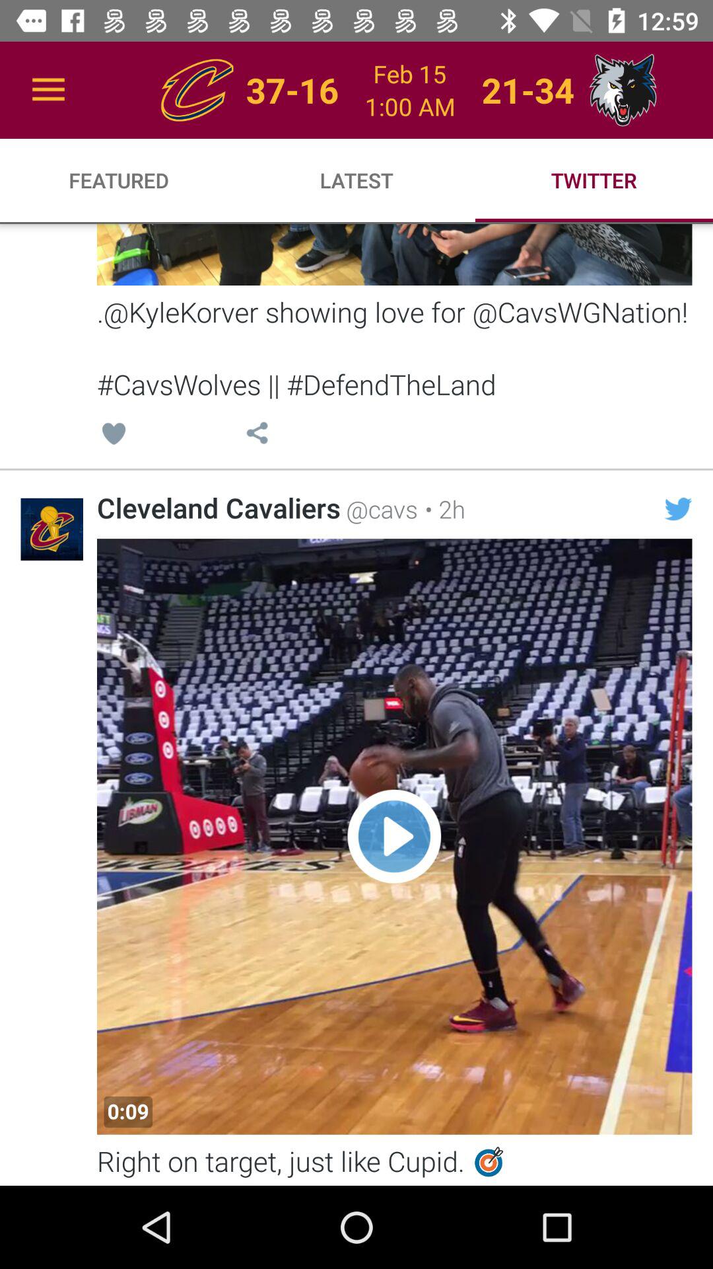 The image size is (713, 1269). I want to click on select the item below kylekorver showing love item, so click(114, 435).